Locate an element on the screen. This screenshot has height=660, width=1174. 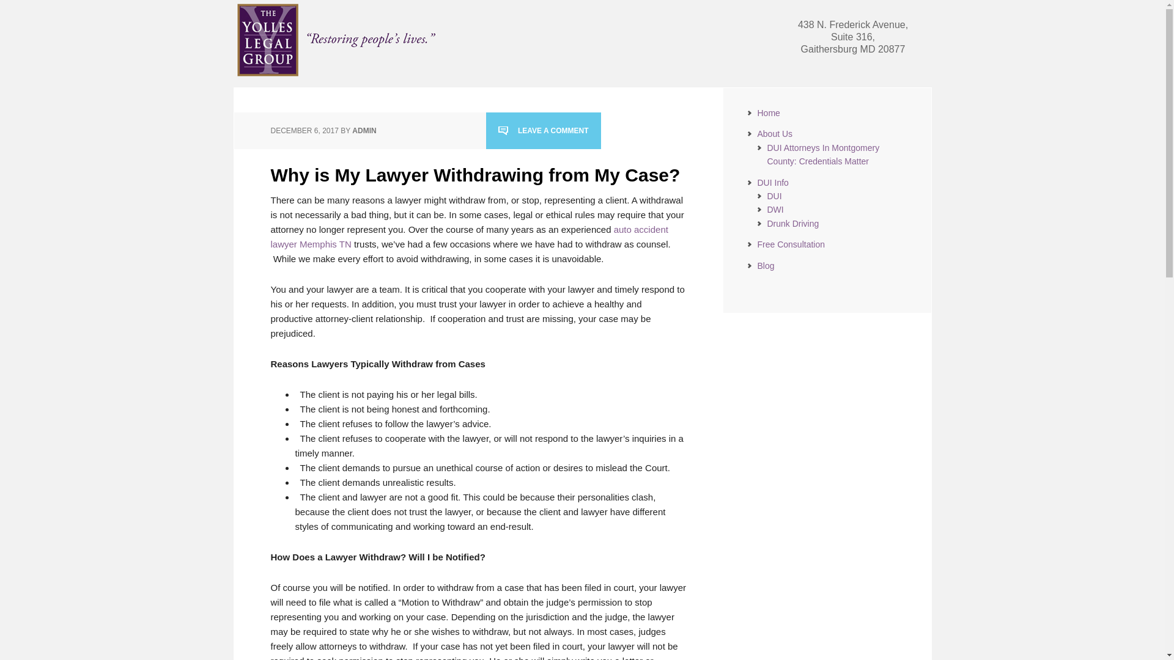
Drunk Driving is located at coordinates (792, 223).